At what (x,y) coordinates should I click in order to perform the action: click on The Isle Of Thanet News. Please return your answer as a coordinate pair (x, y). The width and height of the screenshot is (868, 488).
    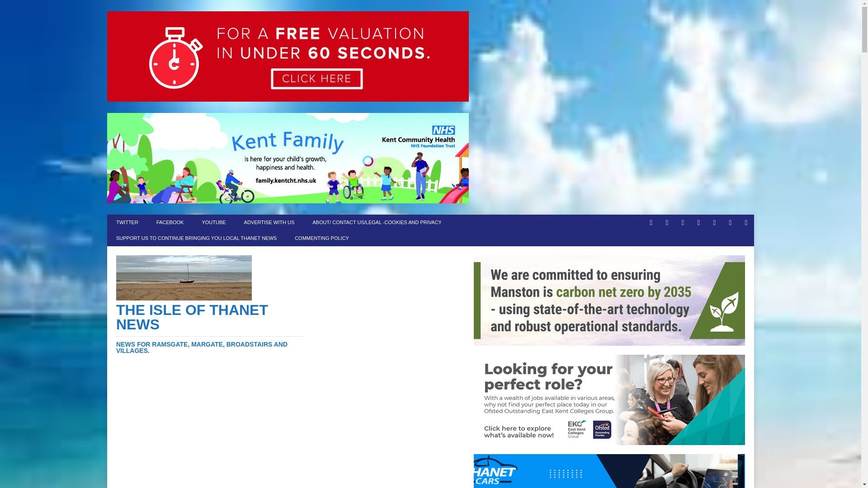
    Looking at the image, I should click on (210, 328).